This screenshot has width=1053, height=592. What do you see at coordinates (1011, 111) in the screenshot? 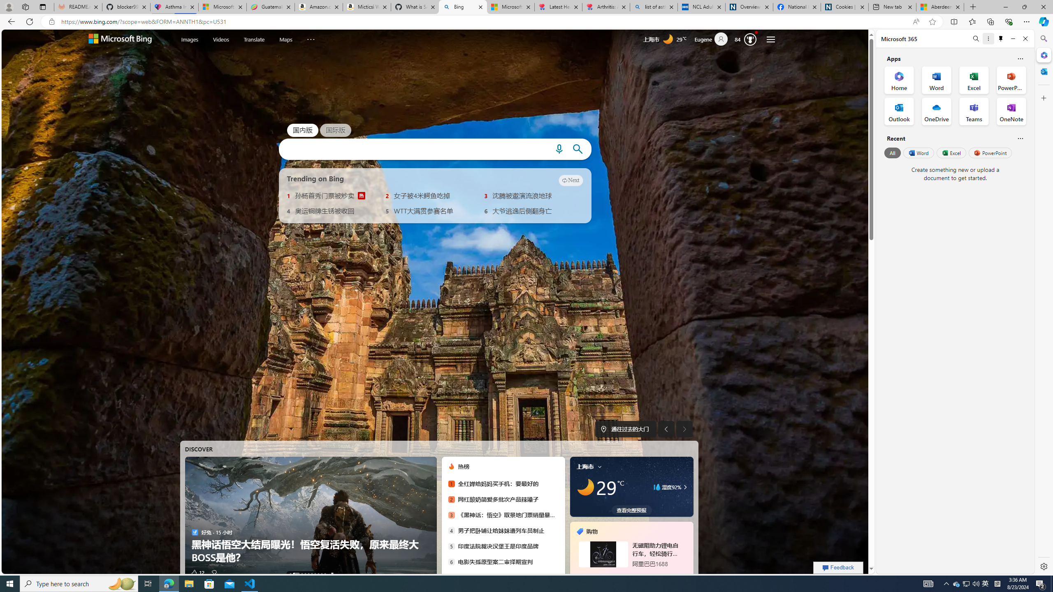
I see `OneNote Office App` at bounding box center [1011, 111].